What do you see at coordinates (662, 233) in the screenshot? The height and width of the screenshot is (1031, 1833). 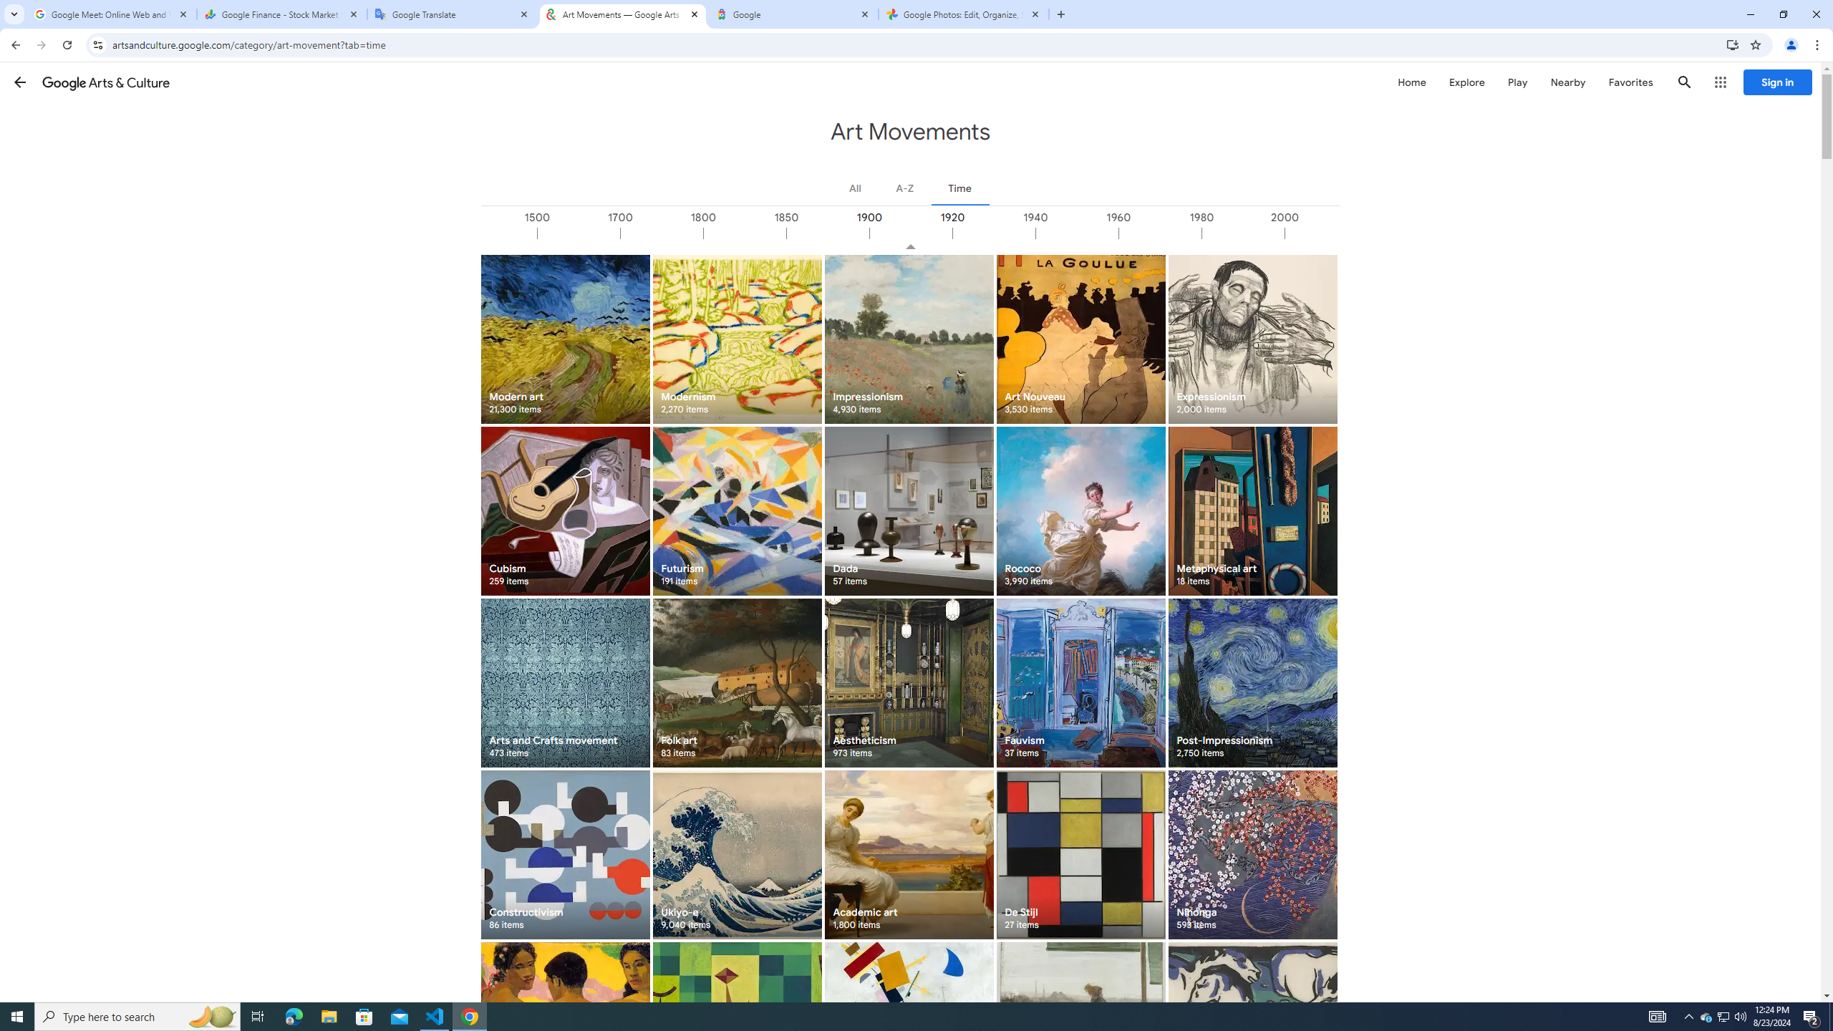 I see `1700` at bounding box center [662, 233].